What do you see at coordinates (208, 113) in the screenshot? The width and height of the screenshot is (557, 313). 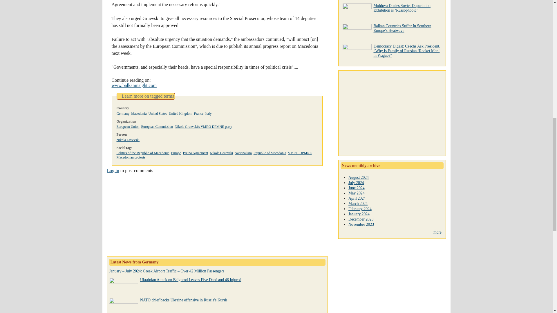 I see `Italy` at bounding box center [208, 113].